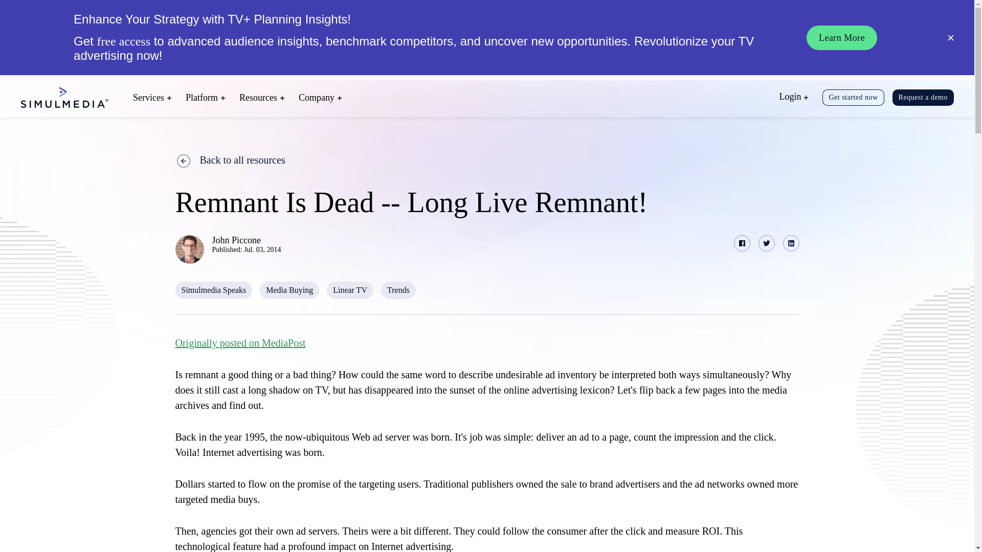 The width and height of the screenshot is (982, 552). What do you see at coordinates (487, 160) in the screenshot?
I see `Back to all resources` at bounding box center [487, 160].